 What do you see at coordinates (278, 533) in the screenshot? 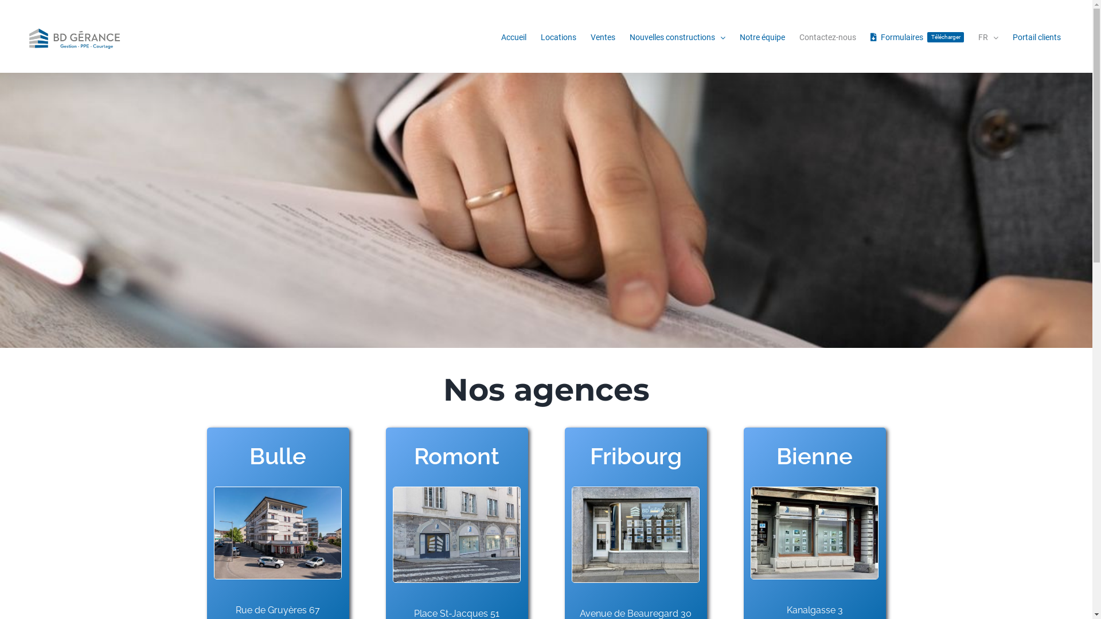
I see `Photo_agence_Bulle` at bounding box center [278, 533].